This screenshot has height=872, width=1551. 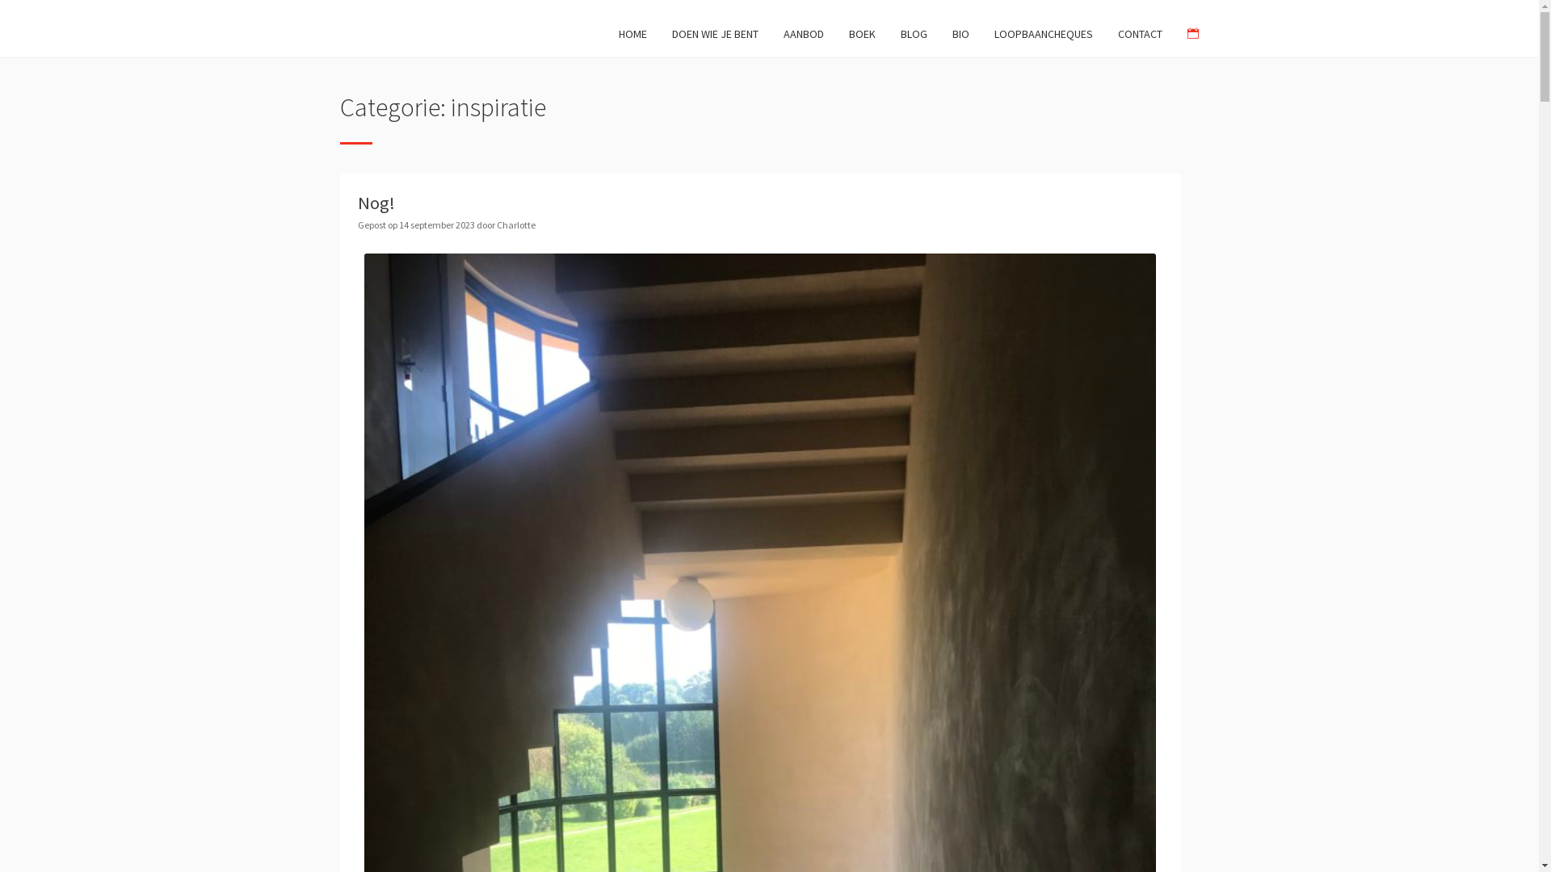 I want to click on Nog!, so click(x=376, y=203).